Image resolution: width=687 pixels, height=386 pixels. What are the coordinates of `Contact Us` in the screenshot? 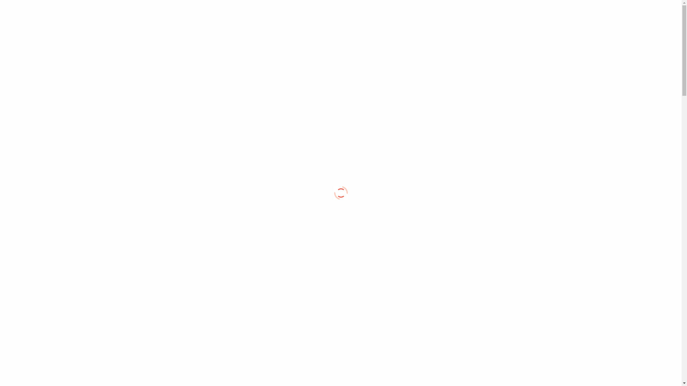 It's located at (531, 14).